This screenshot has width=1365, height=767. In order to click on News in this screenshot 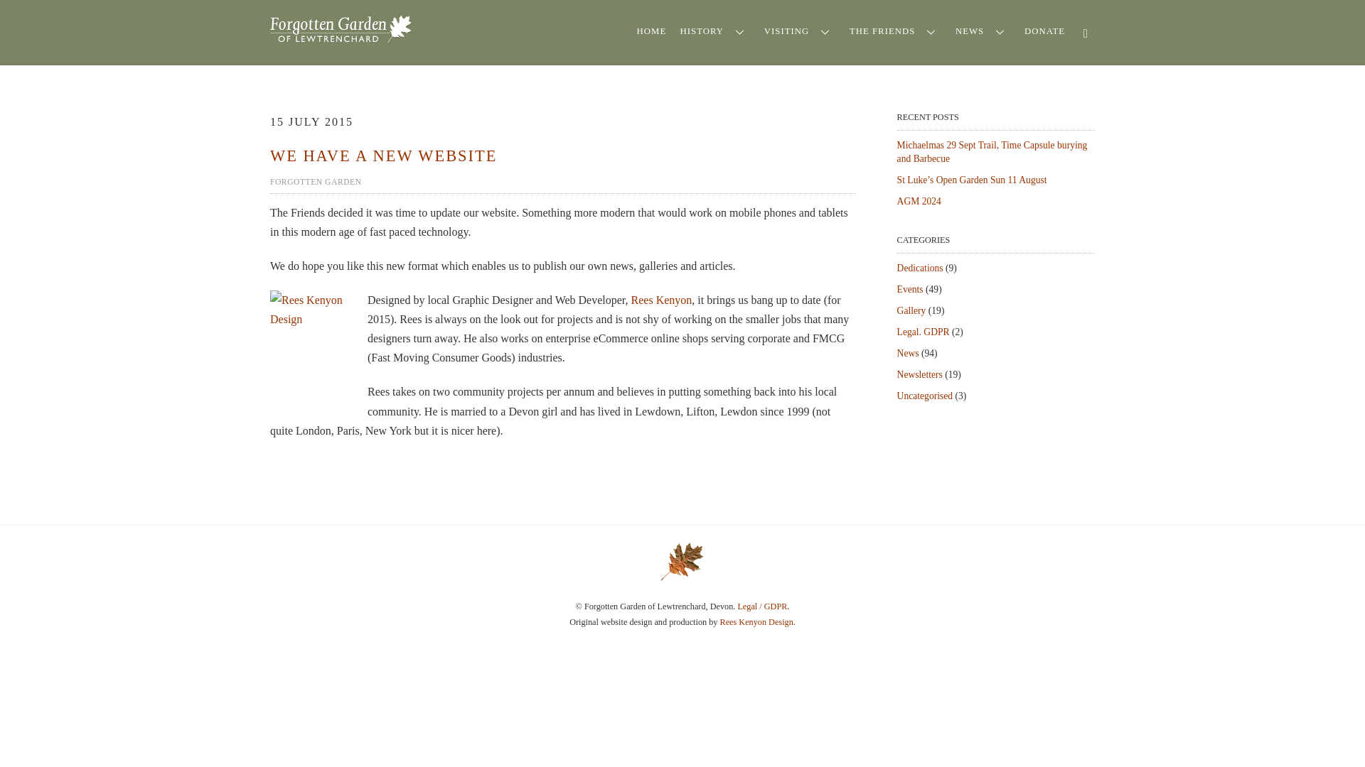, I will do `click(907, 354)`.